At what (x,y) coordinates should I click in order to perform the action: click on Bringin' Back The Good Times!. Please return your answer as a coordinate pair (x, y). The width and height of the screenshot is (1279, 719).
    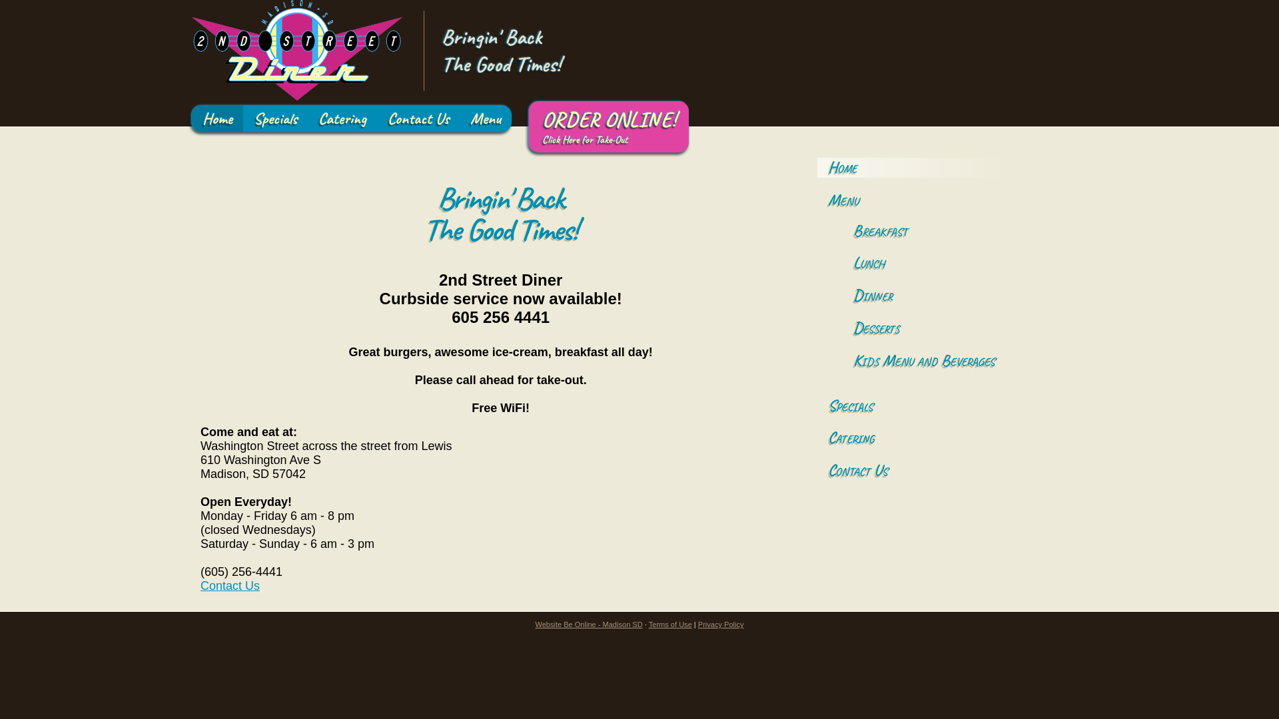
    Looking at the image, I should click on (297, 51).